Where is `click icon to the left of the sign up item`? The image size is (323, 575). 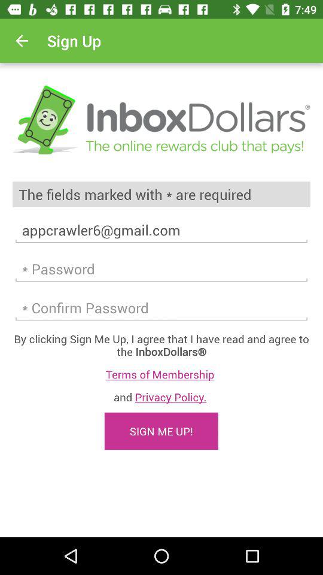 click icon to the left of the sign up item is located at coordinates (22, 41).